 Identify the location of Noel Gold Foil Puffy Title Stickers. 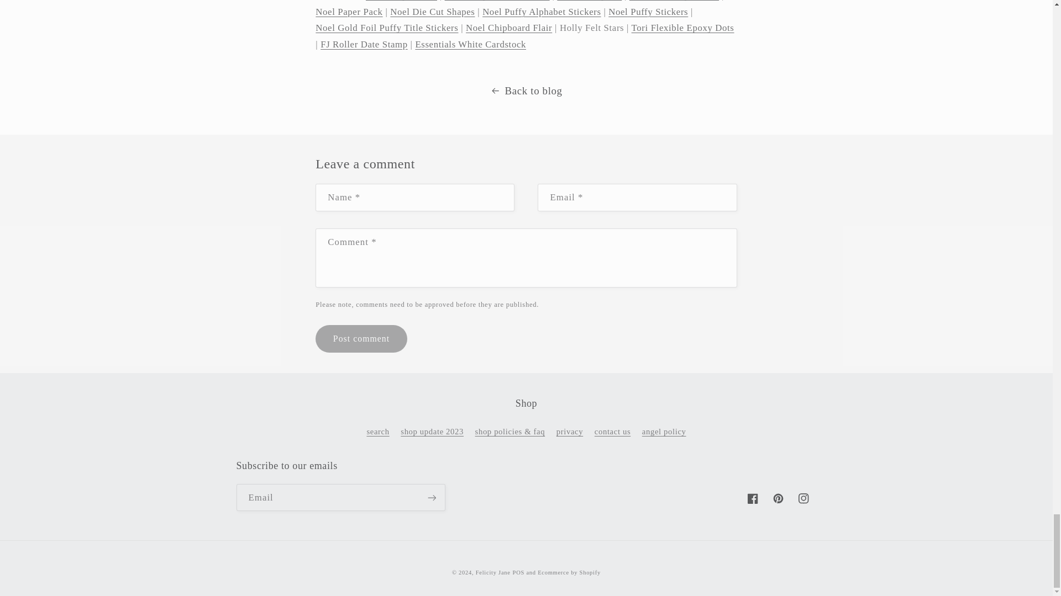
(387, 28).